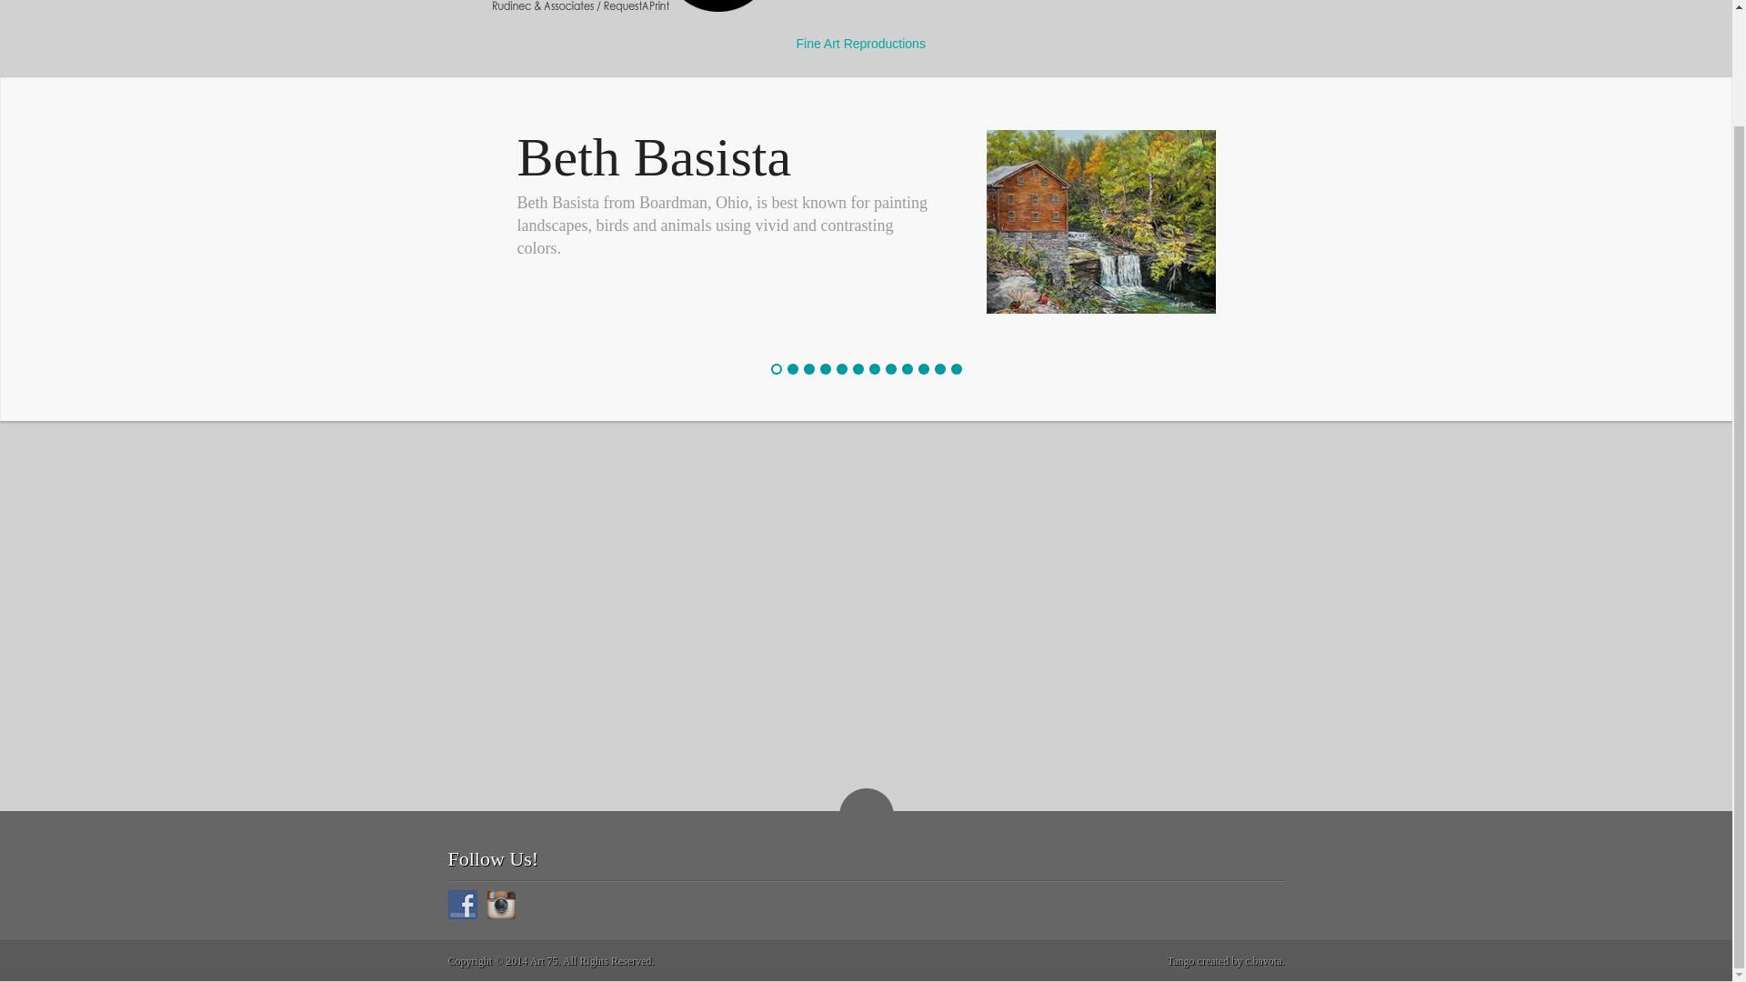  Describe the element at coordinates (462, 904) in the screenshot. I see `Follow Us on Facebook` at that location.